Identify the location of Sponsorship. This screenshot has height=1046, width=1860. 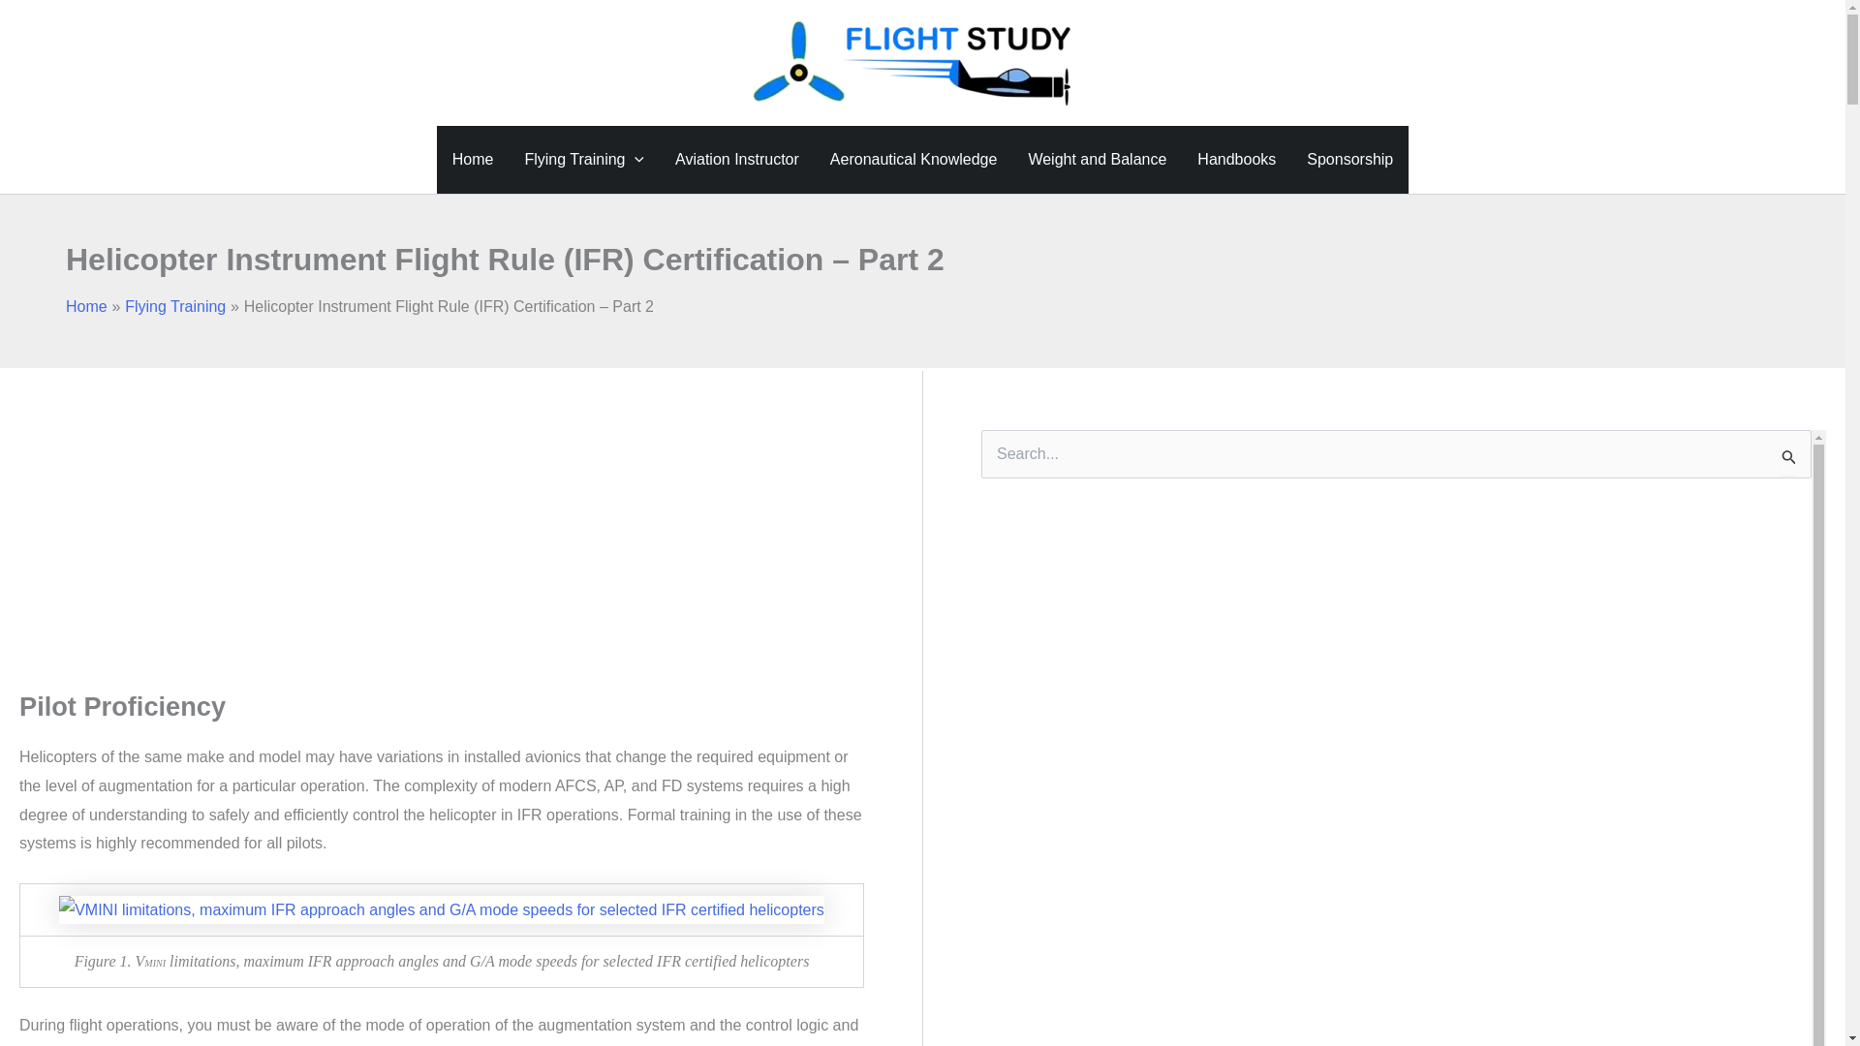
(1348, 159).